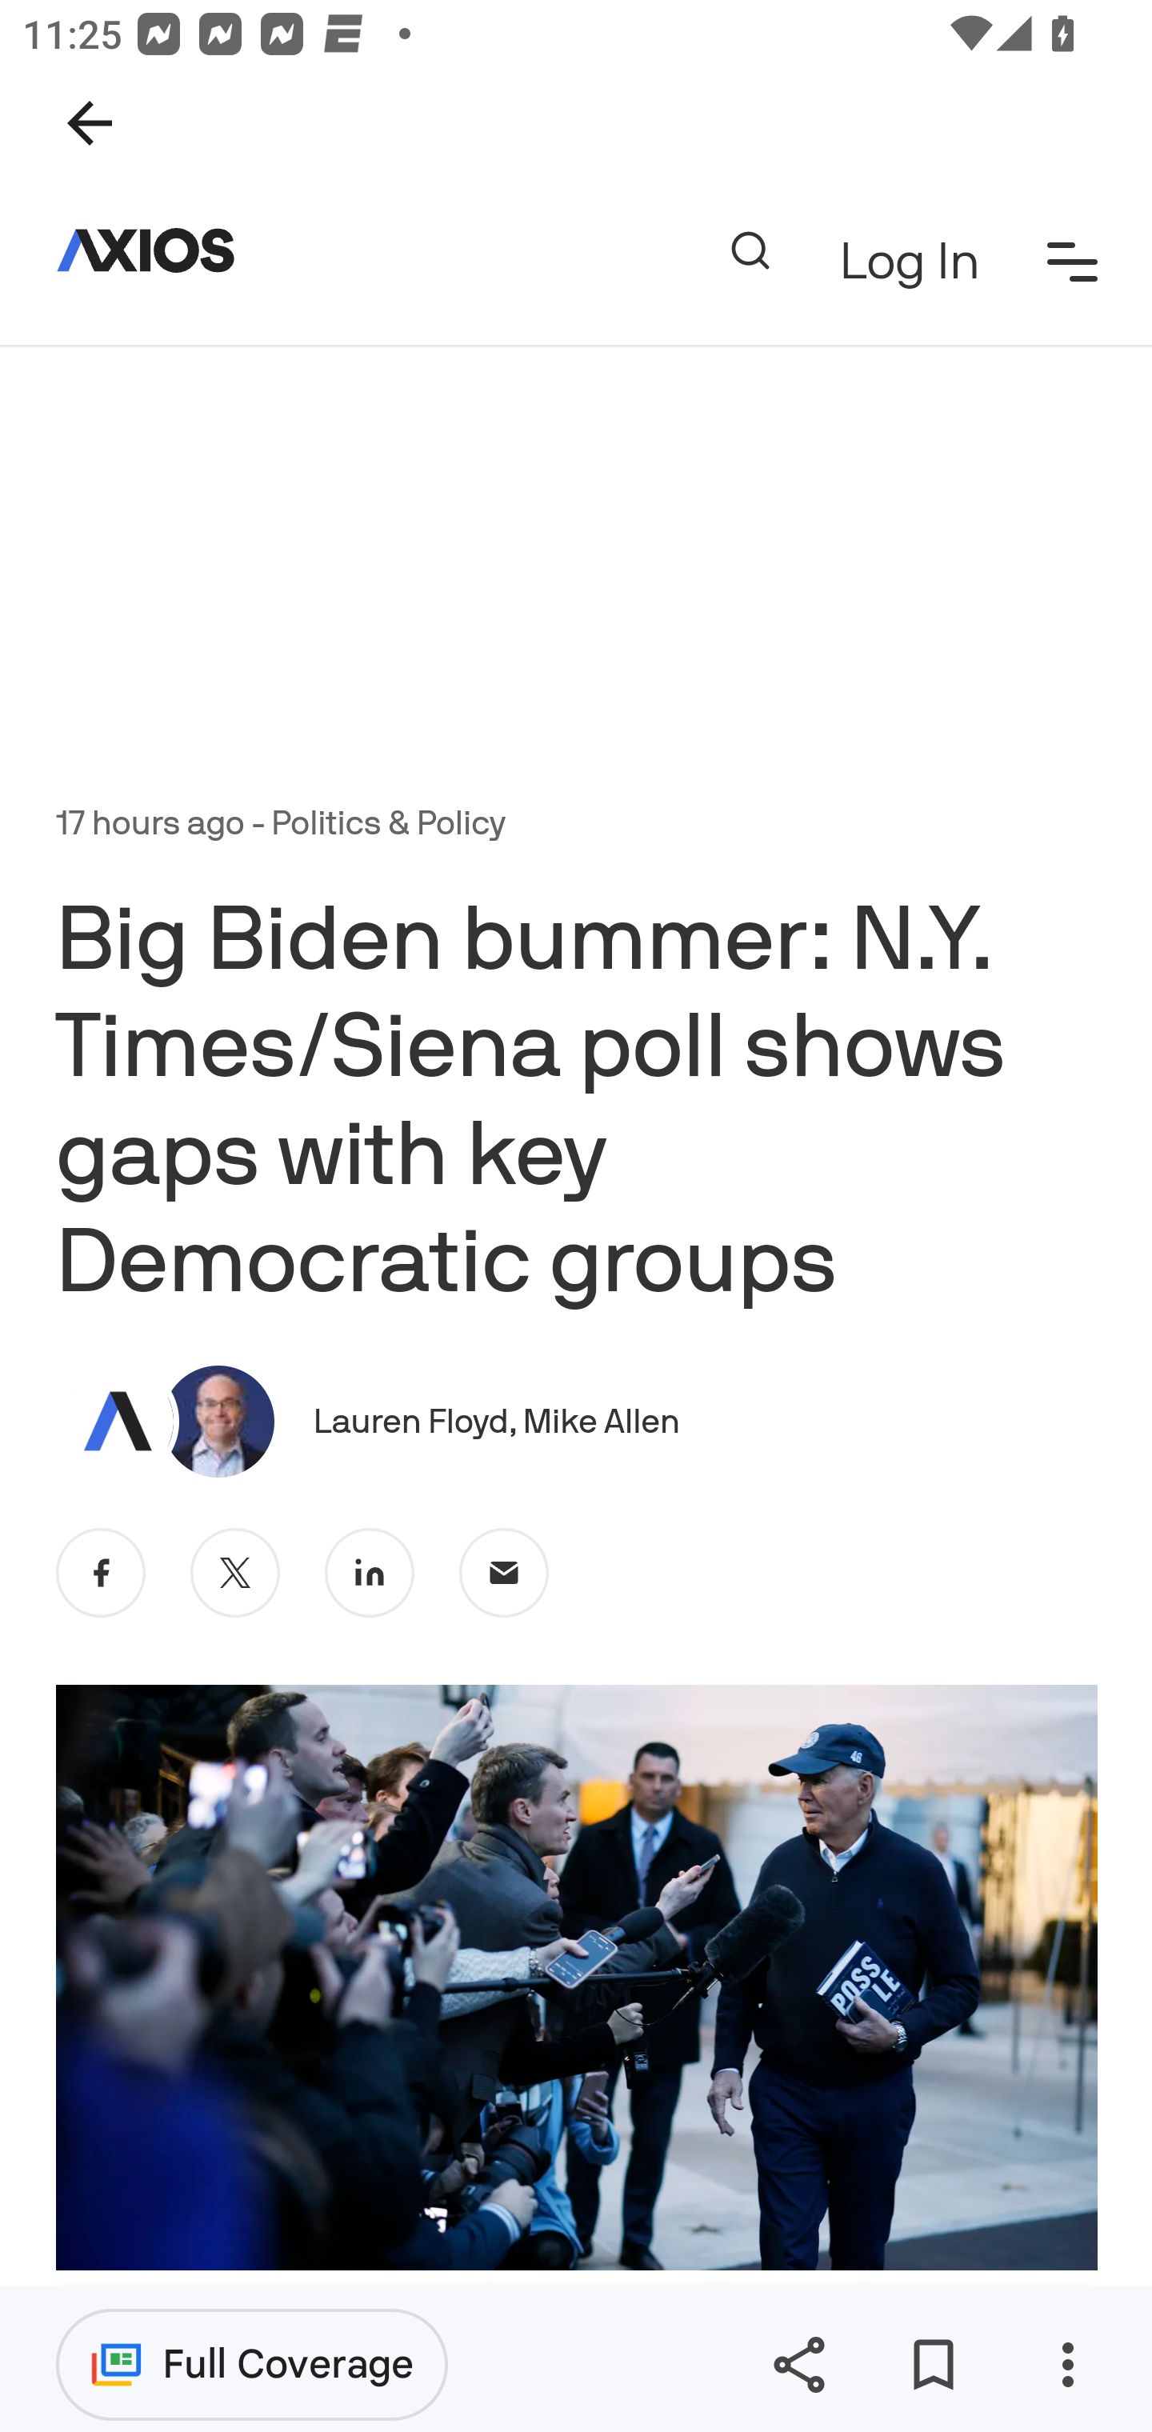 This screenshot has height=2432, width=1152. What do you see at coordinates (798, 2365) in the screenshot?
I see `Share` at bounding box center [798, 2365].